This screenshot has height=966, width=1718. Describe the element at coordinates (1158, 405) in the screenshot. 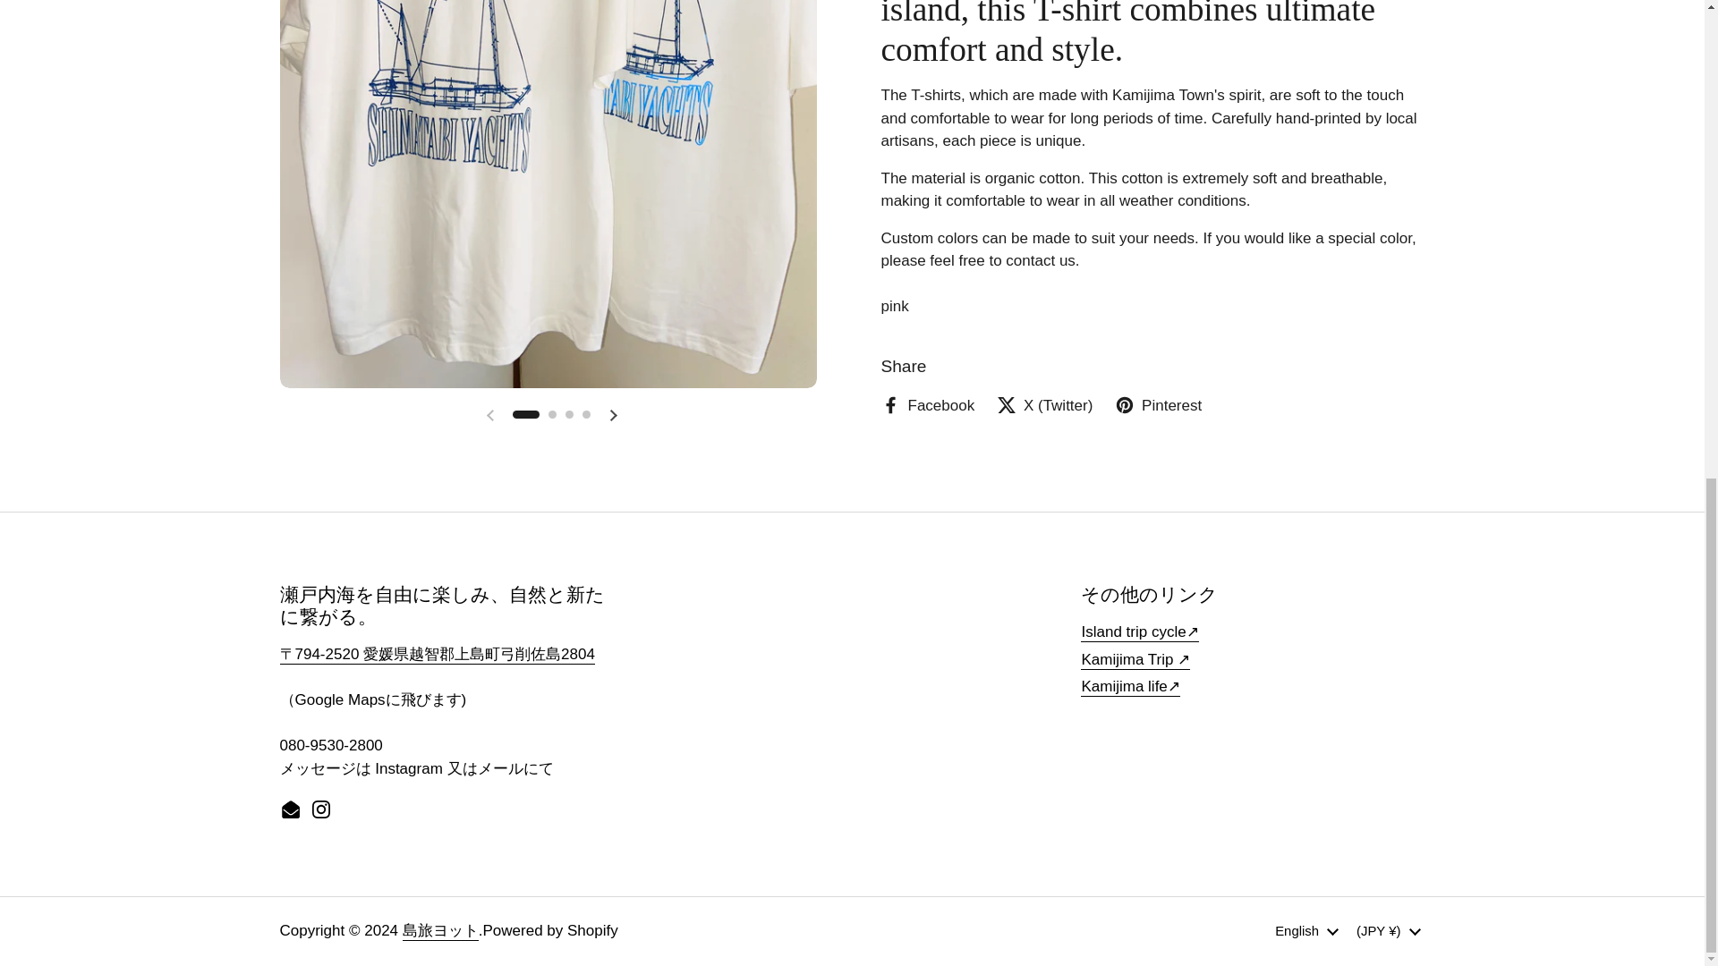

I see `Share on pinterest` at that location.